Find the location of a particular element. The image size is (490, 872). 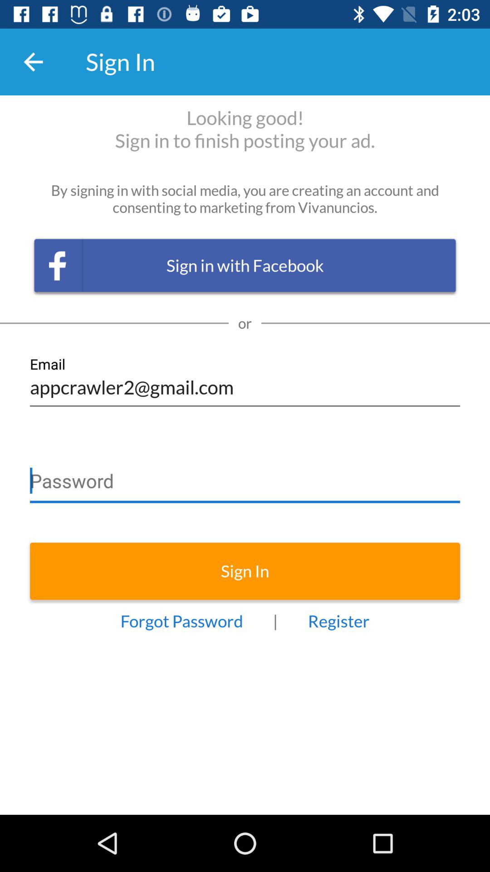

flip to register icon is located at coordinates (338, 621).